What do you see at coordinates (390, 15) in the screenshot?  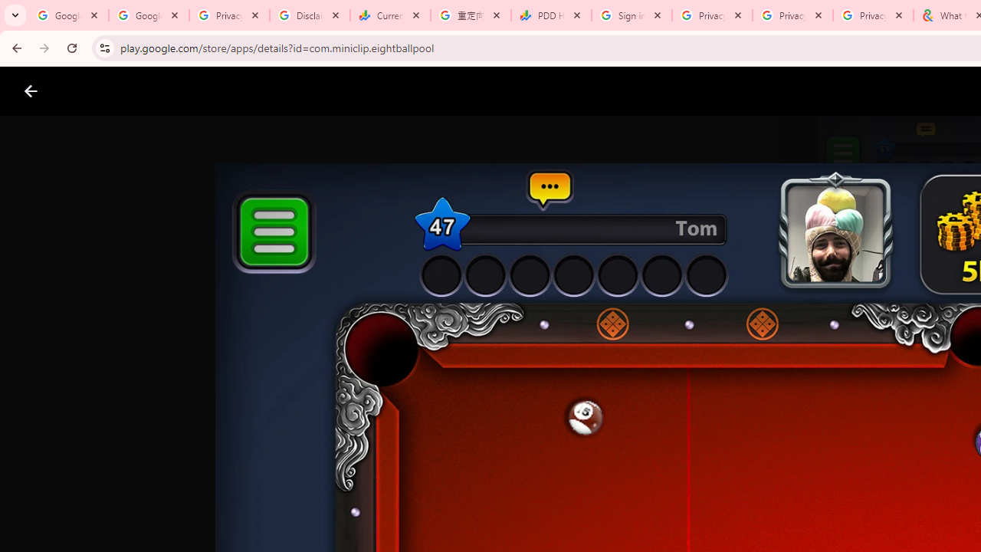 I see `Currencies - Google Finance` at bounding box center [390, 15].